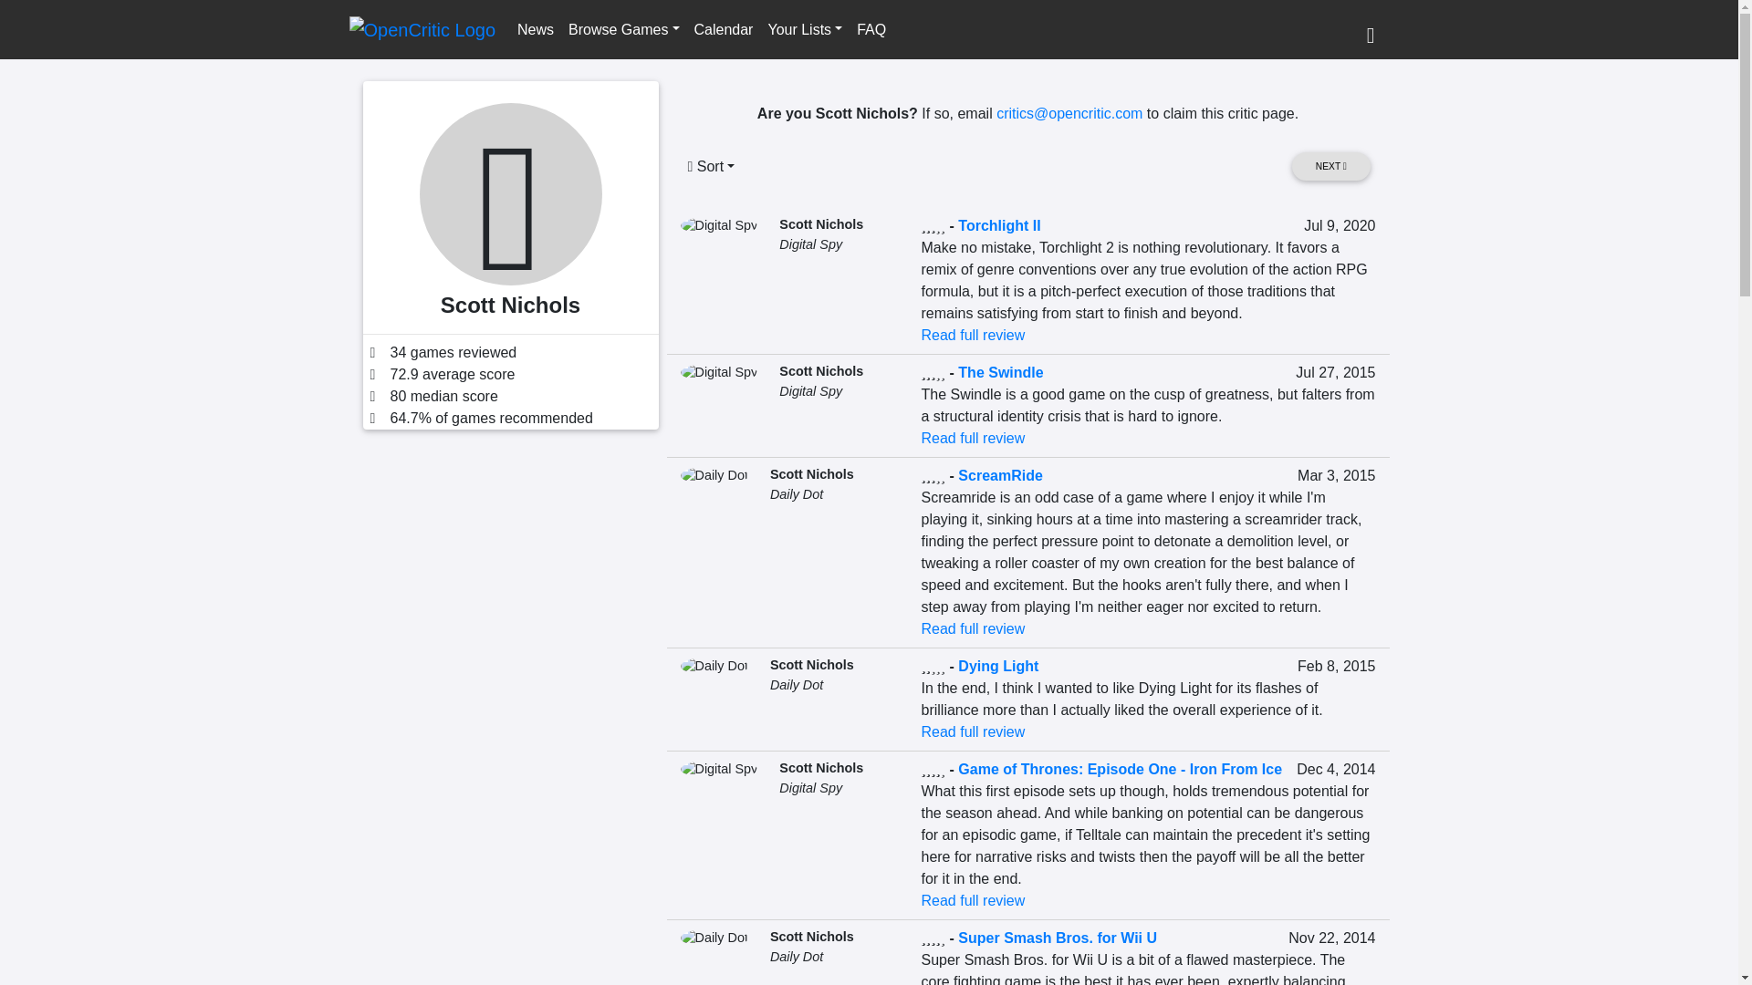 Image resolution: width=1752 pixels, height=985 pixels. I want to click on Daily Dot, so click(797, 493).